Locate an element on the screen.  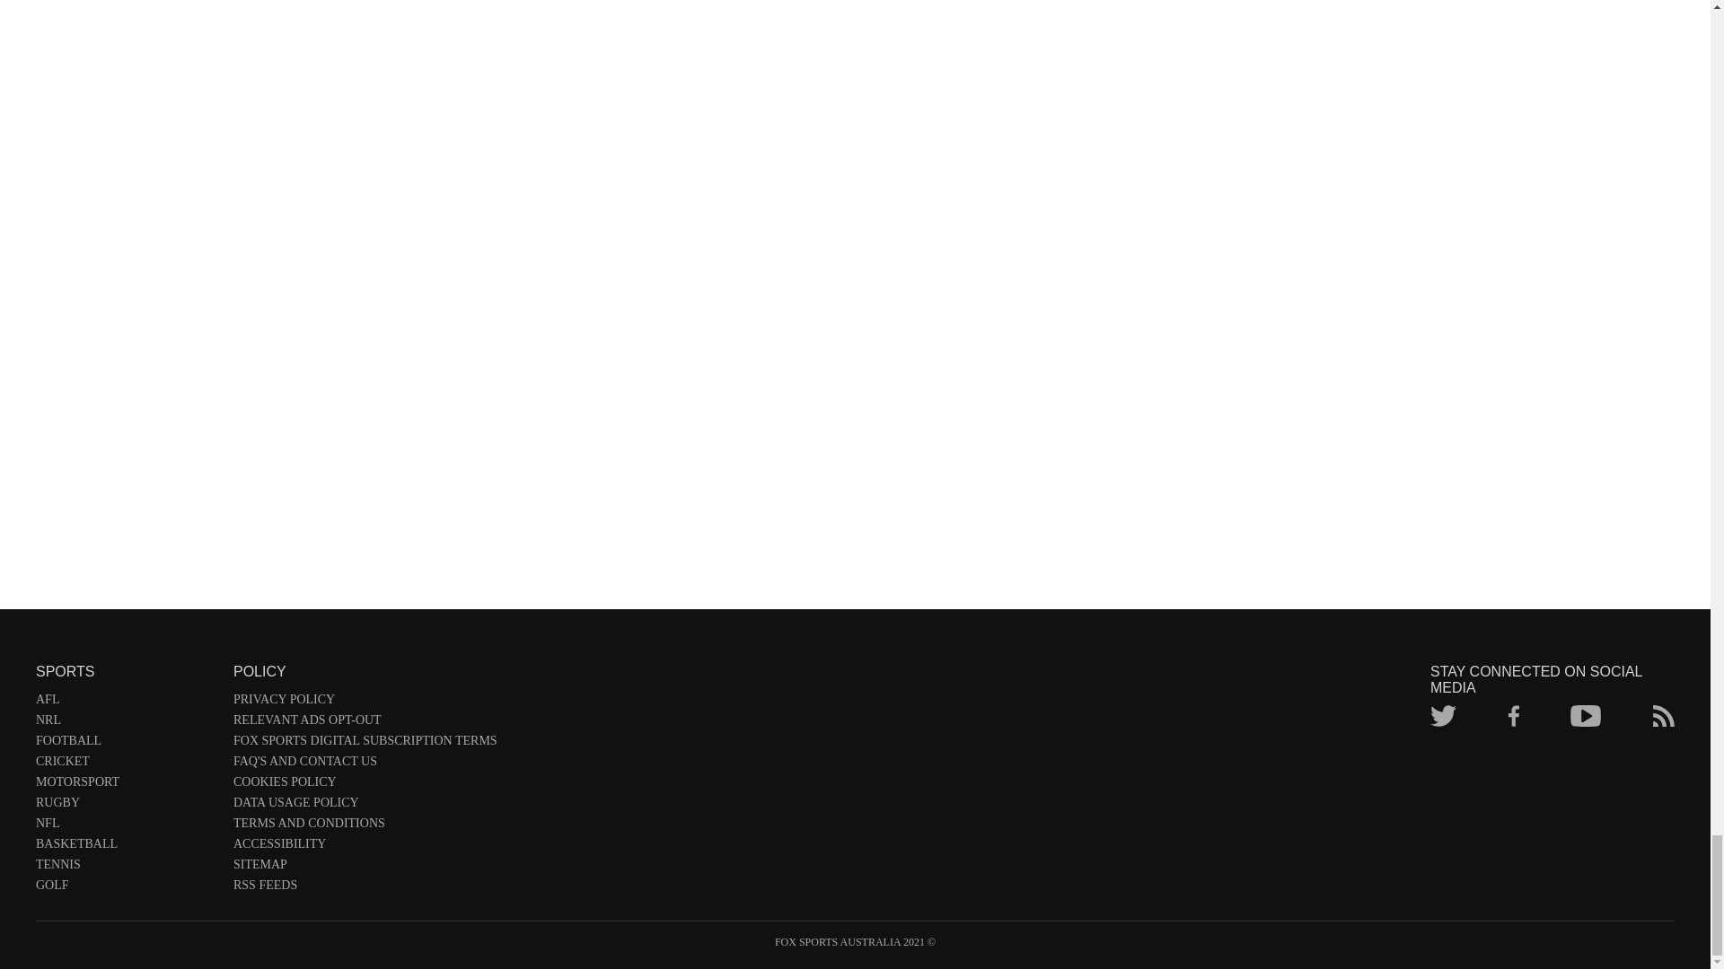
BASKETBALL is located at coordinates (126, 847).